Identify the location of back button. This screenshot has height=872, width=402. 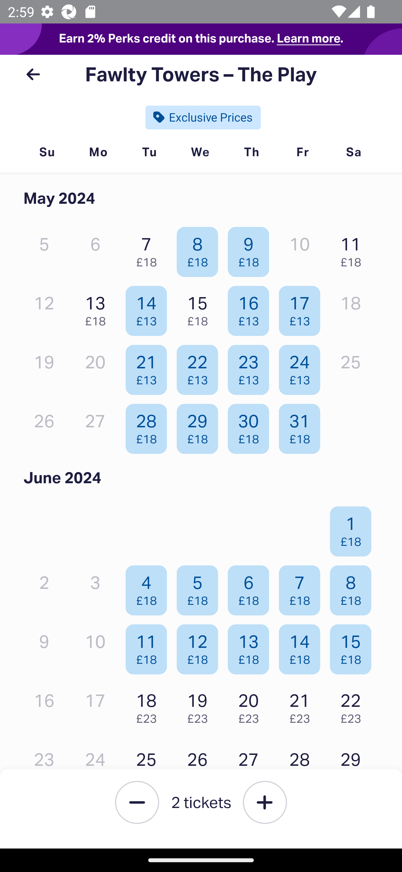
(33, 74).